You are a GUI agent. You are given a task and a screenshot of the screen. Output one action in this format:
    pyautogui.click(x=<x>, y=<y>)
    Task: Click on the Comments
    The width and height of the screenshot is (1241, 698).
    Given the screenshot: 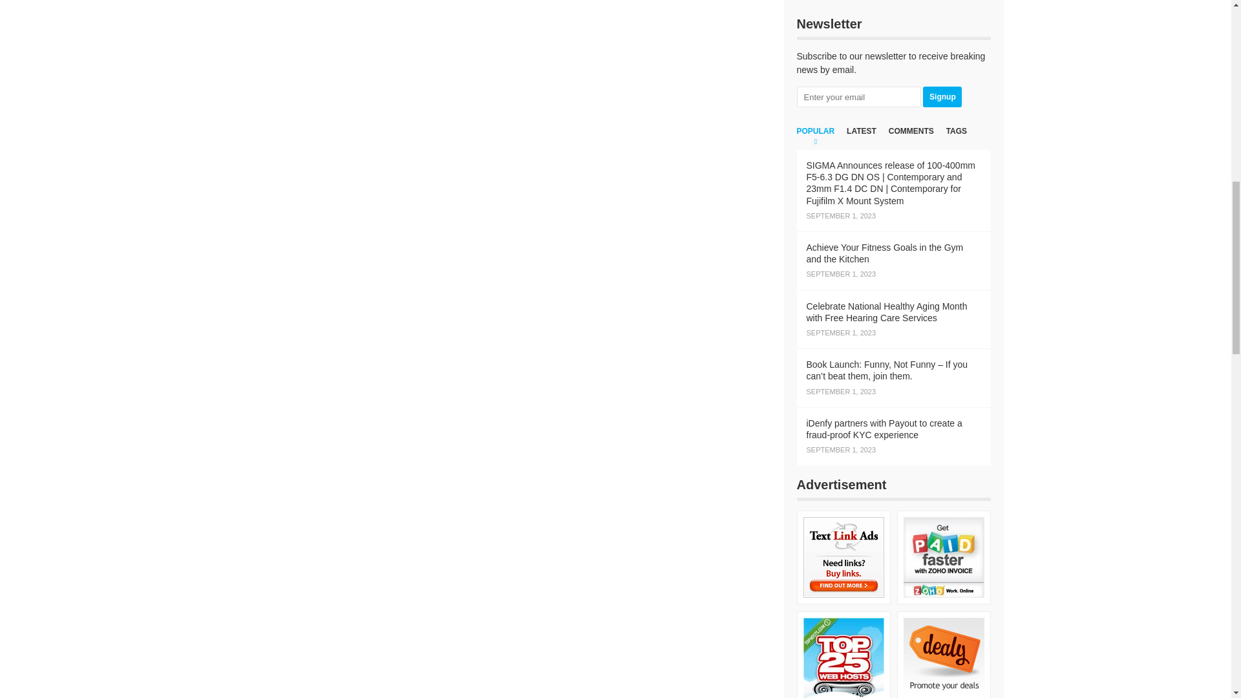 What is the action you would take?
    pyautogui.click(x=911, y=138)
    